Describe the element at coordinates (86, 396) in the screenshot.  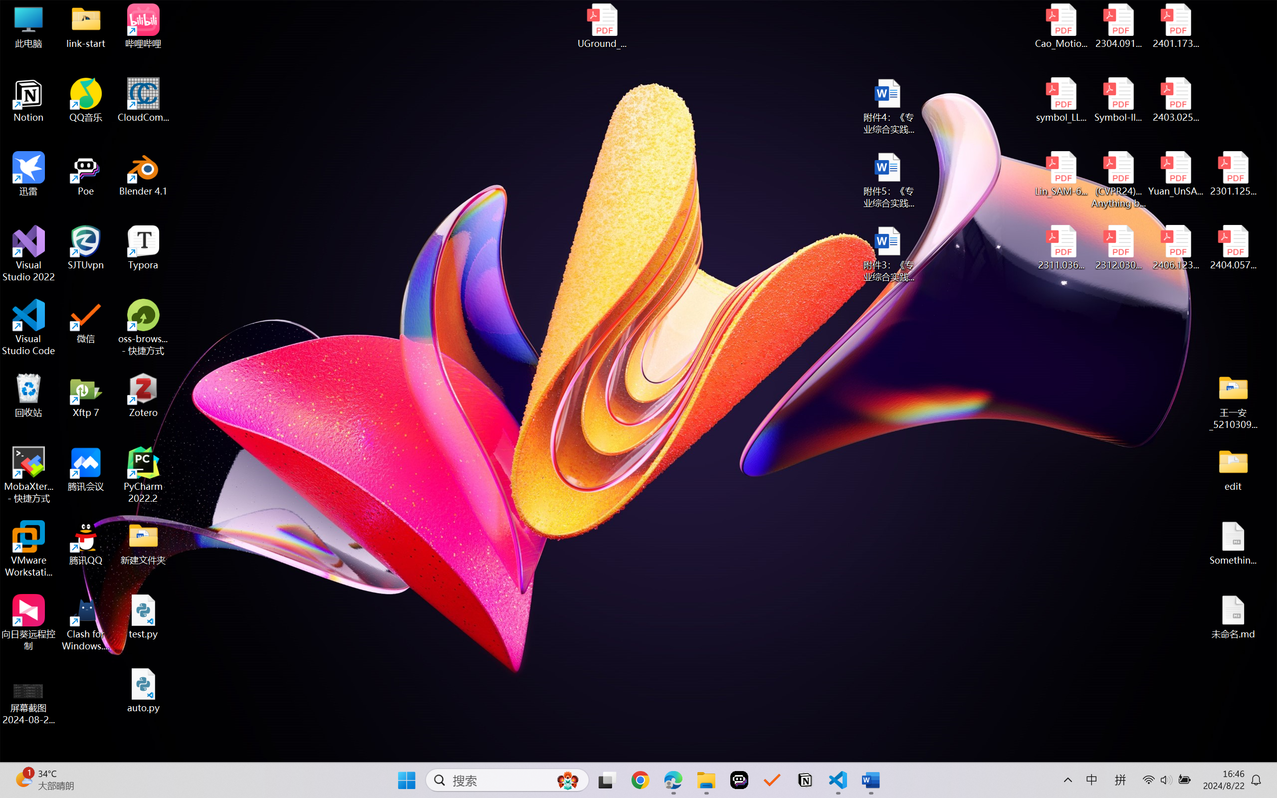
I see `Xftp 7` at that location.